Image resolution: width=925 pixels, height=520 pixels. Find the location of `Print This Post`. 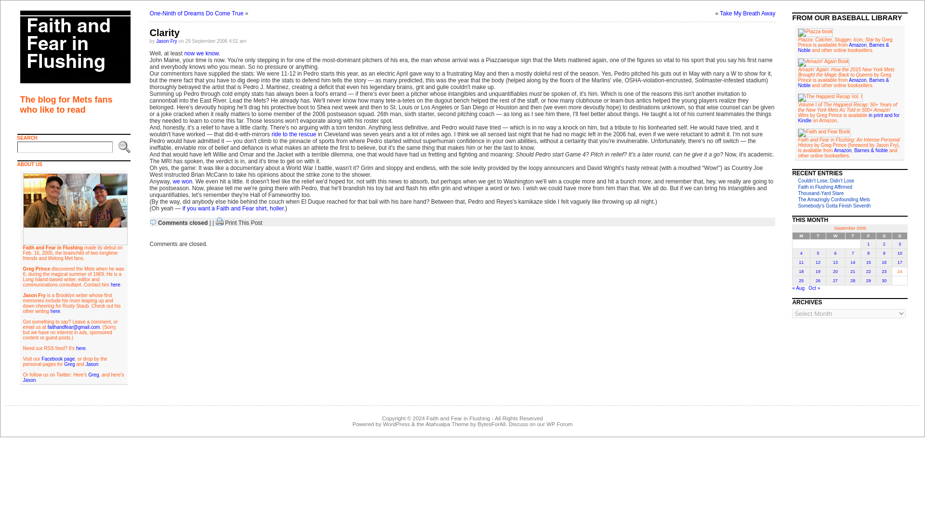

Print This Post is located at coordinates (244, 222).